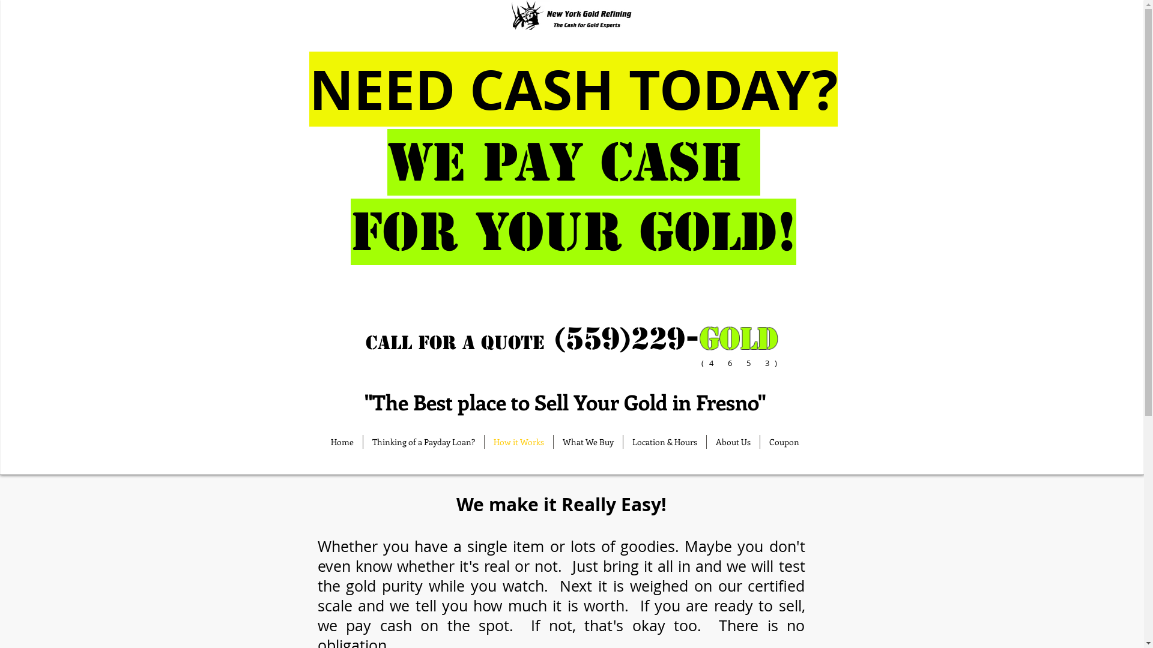  What do you see at coordinates (784, 442) in the screenshot?
I see `Coupon` at bounding box center [784, 442].